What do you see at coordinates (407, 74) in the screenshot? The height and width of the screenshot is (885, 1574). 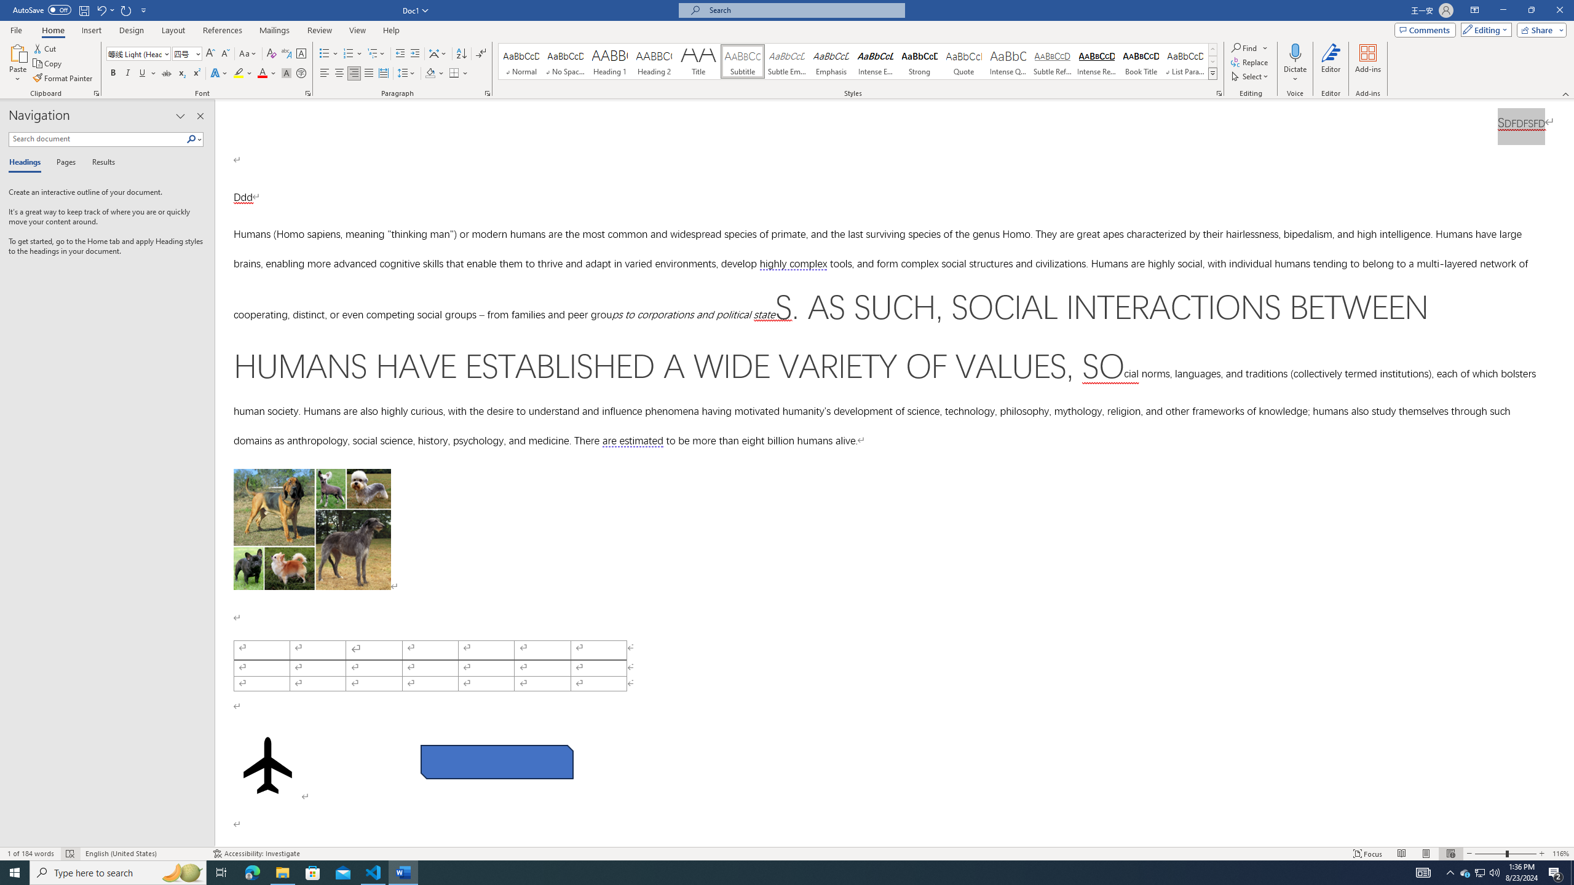 I see `Line and Paragraph Spacing` at bounding box center [407, 74].